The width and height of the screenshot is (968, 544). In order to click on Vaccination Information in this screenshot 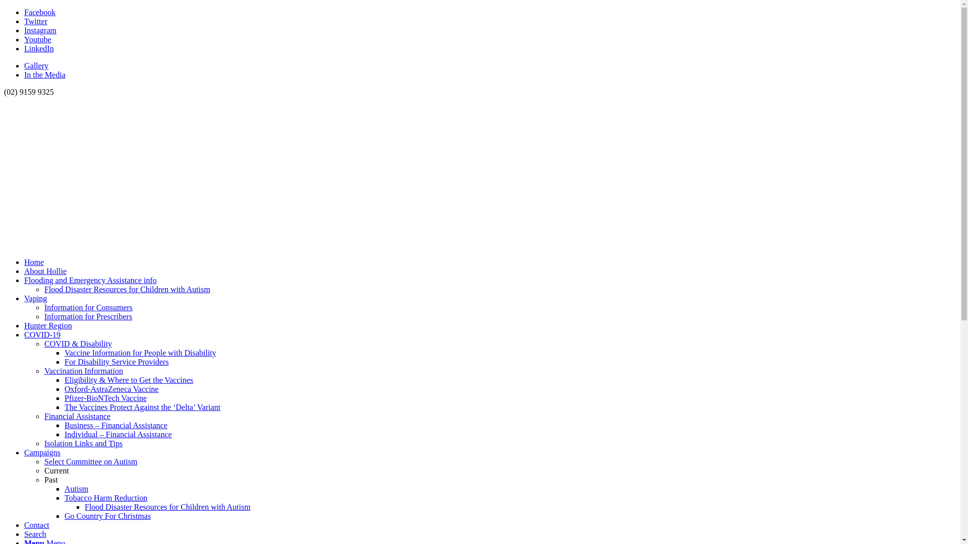, I will do `click(84, 371)`.